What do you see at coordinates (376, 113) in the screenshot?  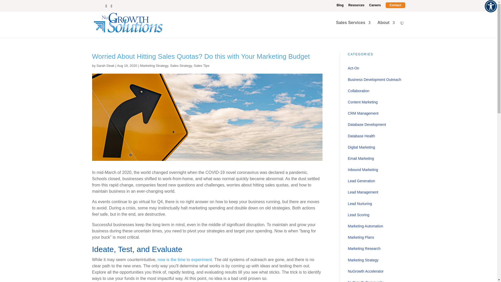 I see `CRM Management` at bounding box center [376, 113].